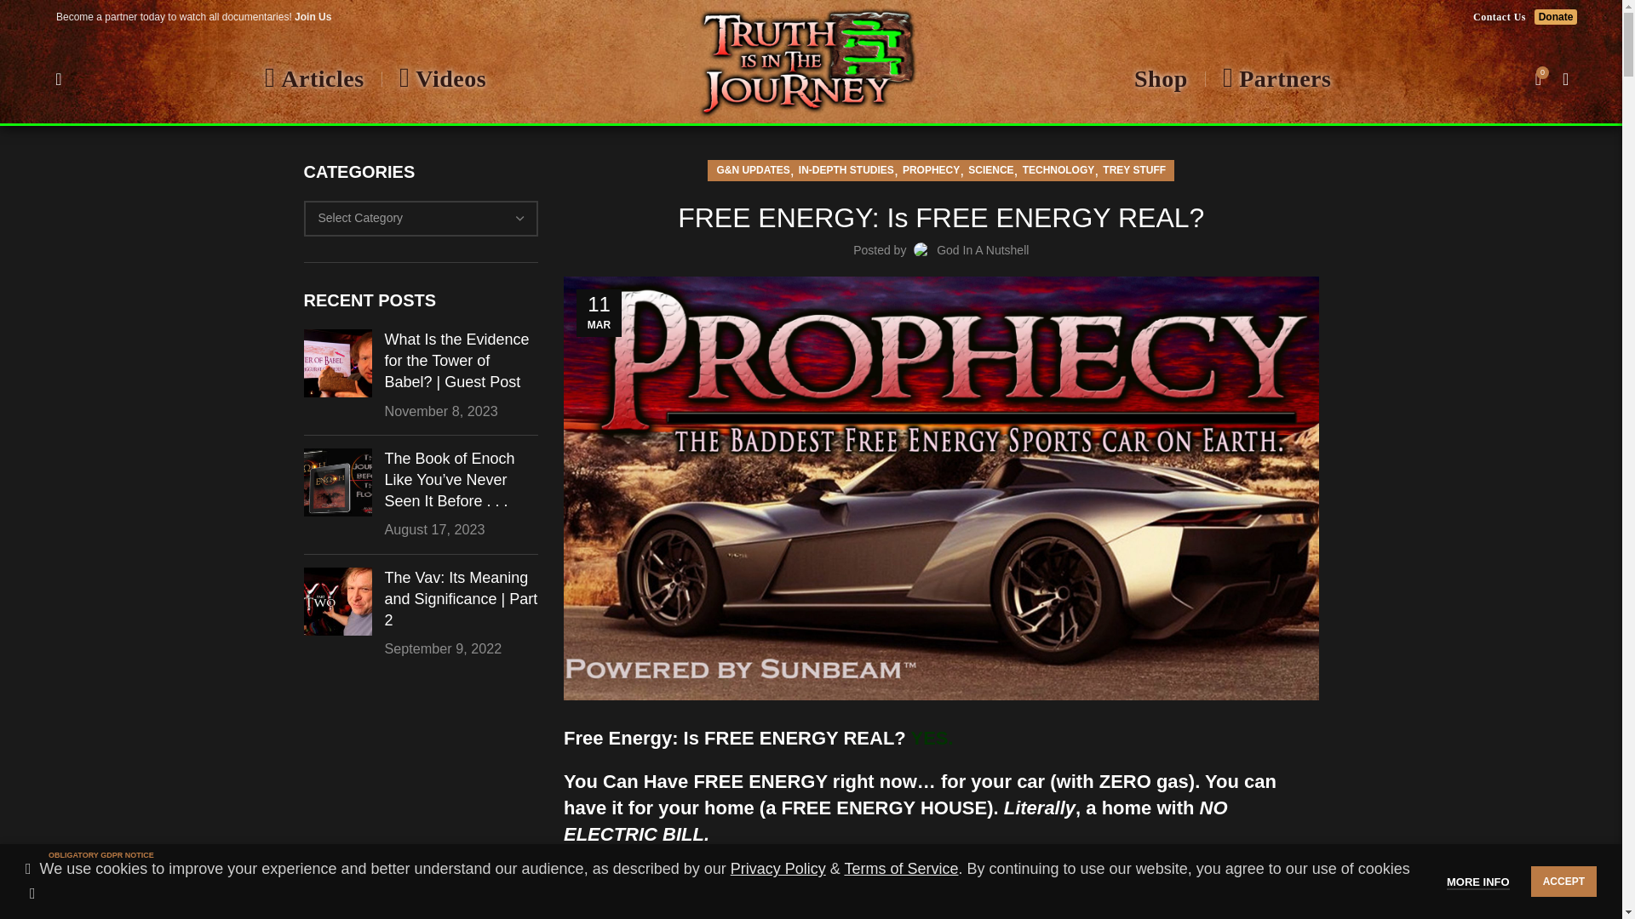 The height and width of the screenshot is (919, 1635). I want to click on TECHNOLOGY, so click(1059, 170).